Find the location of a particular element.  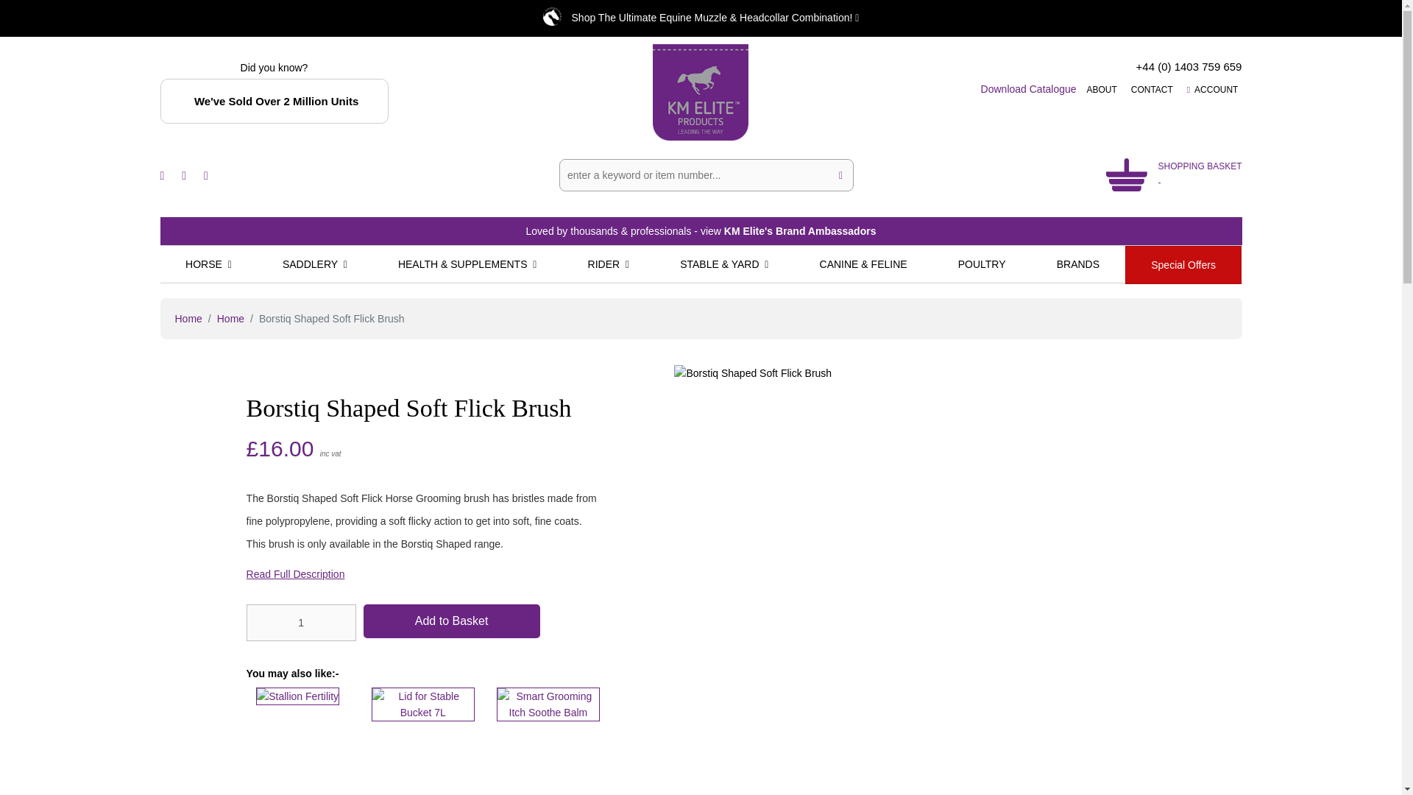

We've Sold Over 2 Million Units is located at coordinates (277, 102).